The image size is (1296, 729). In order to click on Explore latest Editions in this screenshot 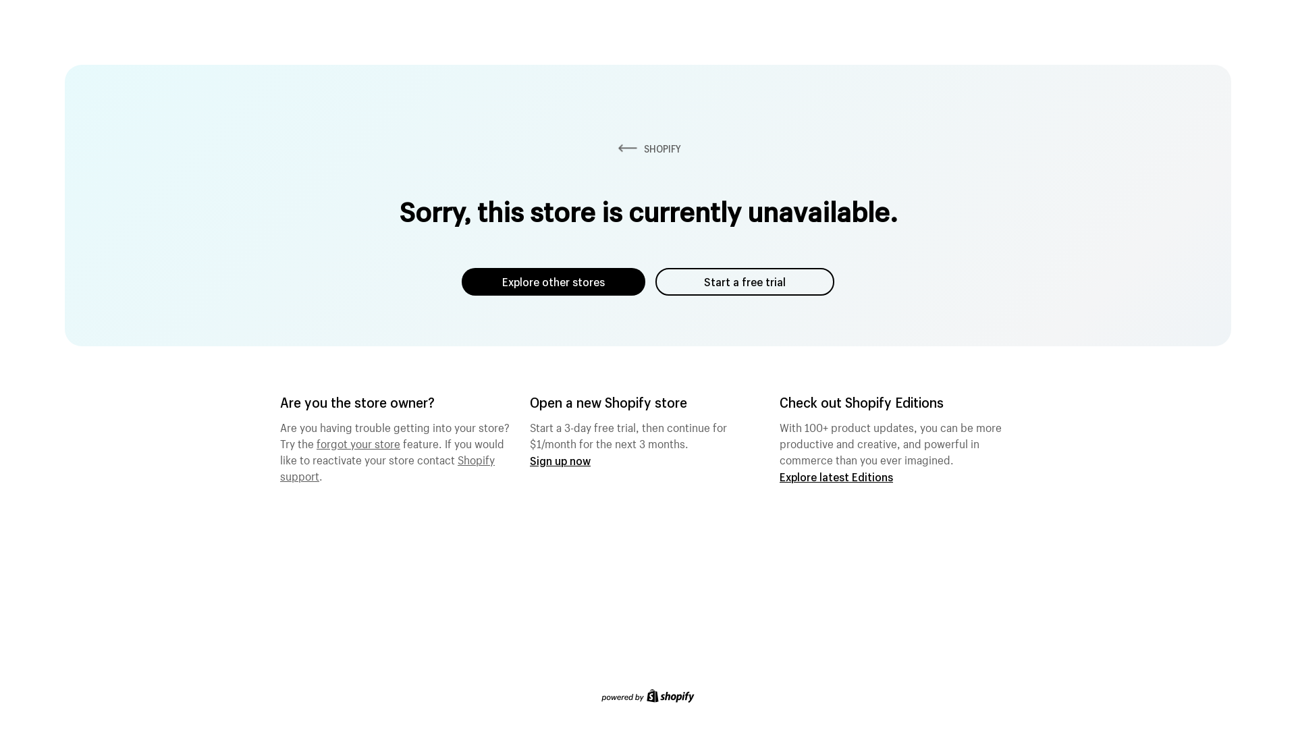, I will do `click(836, 477)`.